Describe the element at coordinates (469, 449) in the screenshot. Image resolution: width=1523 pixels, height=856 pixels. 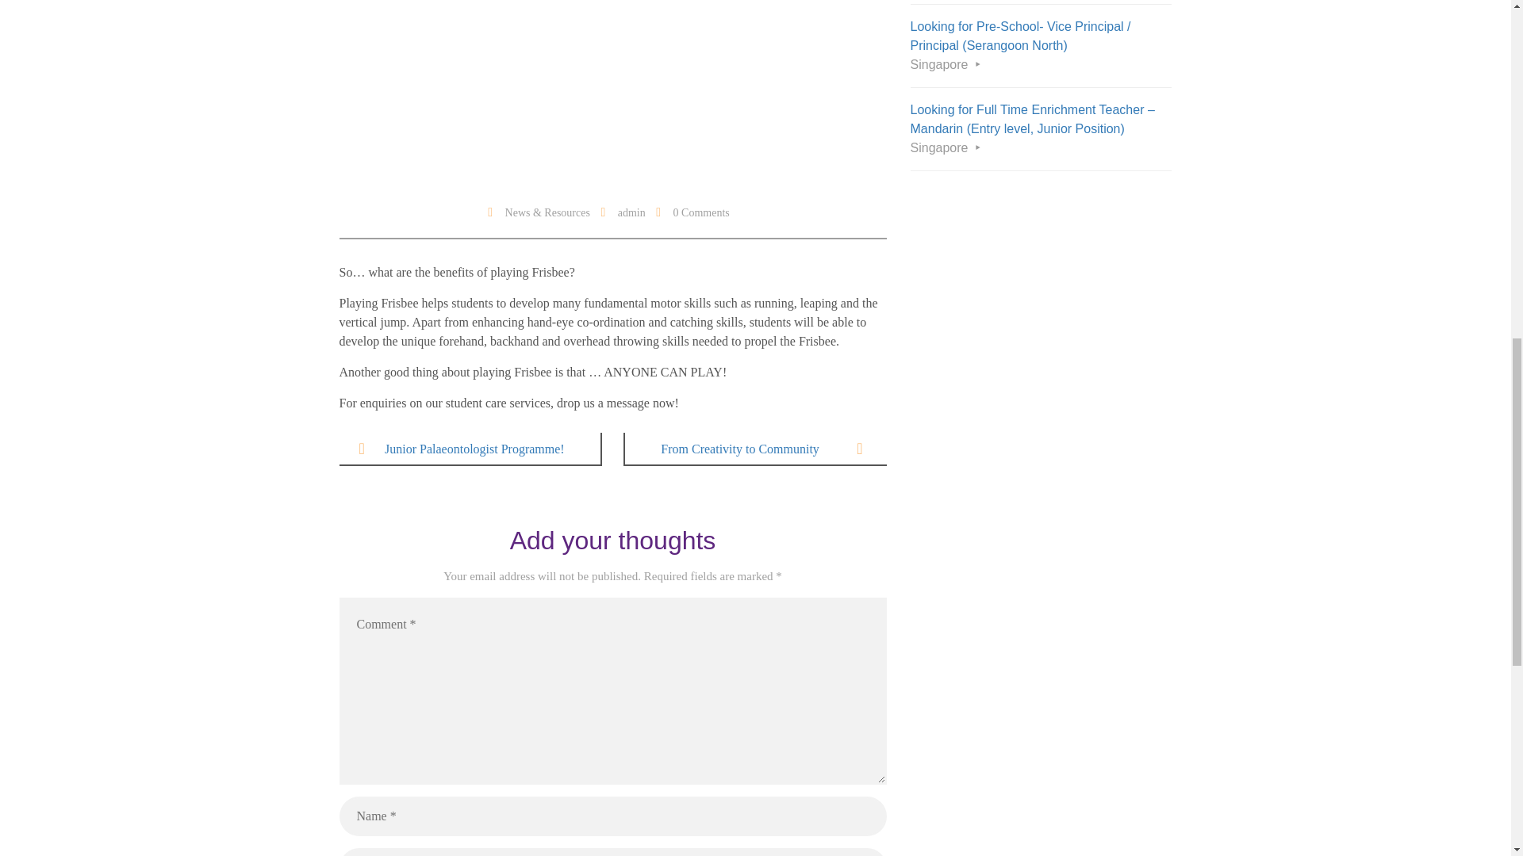
I see `Junior Palaeontologist Programme!` at that location.